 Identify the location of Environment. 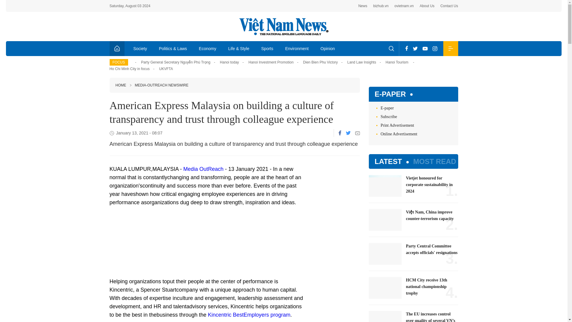
(297, 48).